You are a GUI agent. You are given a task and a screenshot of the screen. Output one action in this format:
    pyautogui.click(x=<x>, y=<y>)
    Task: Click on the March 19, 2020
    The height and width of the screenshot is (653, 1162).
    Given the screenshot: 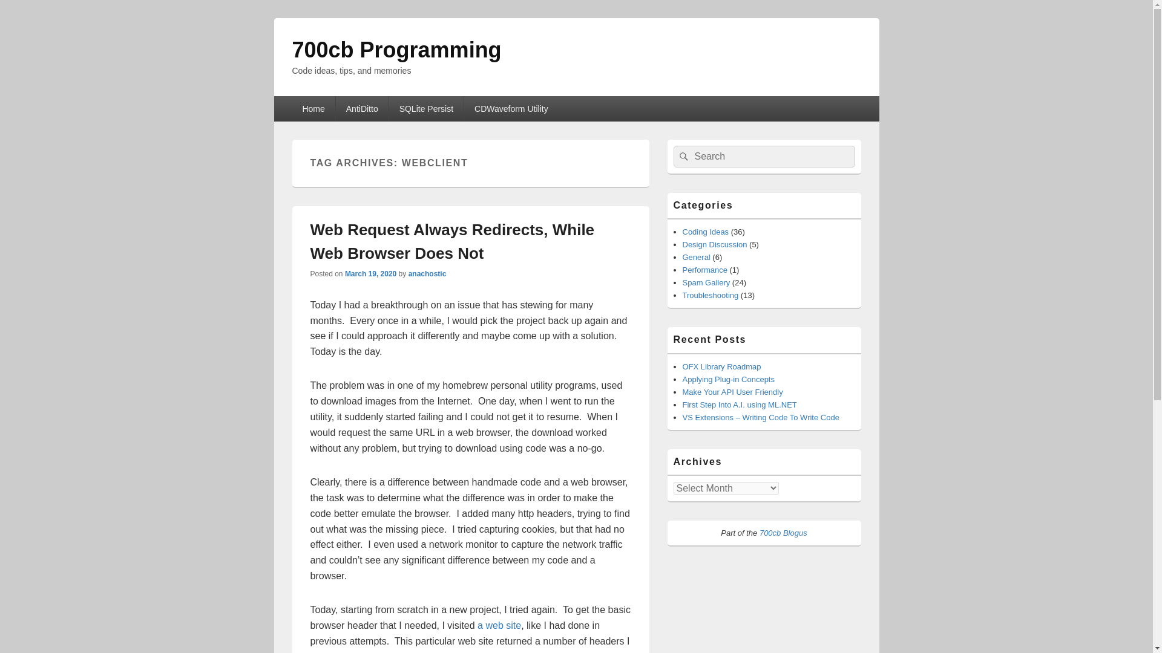 What is the action you would take?
    pyautogui.click(x=370, y=274)
    